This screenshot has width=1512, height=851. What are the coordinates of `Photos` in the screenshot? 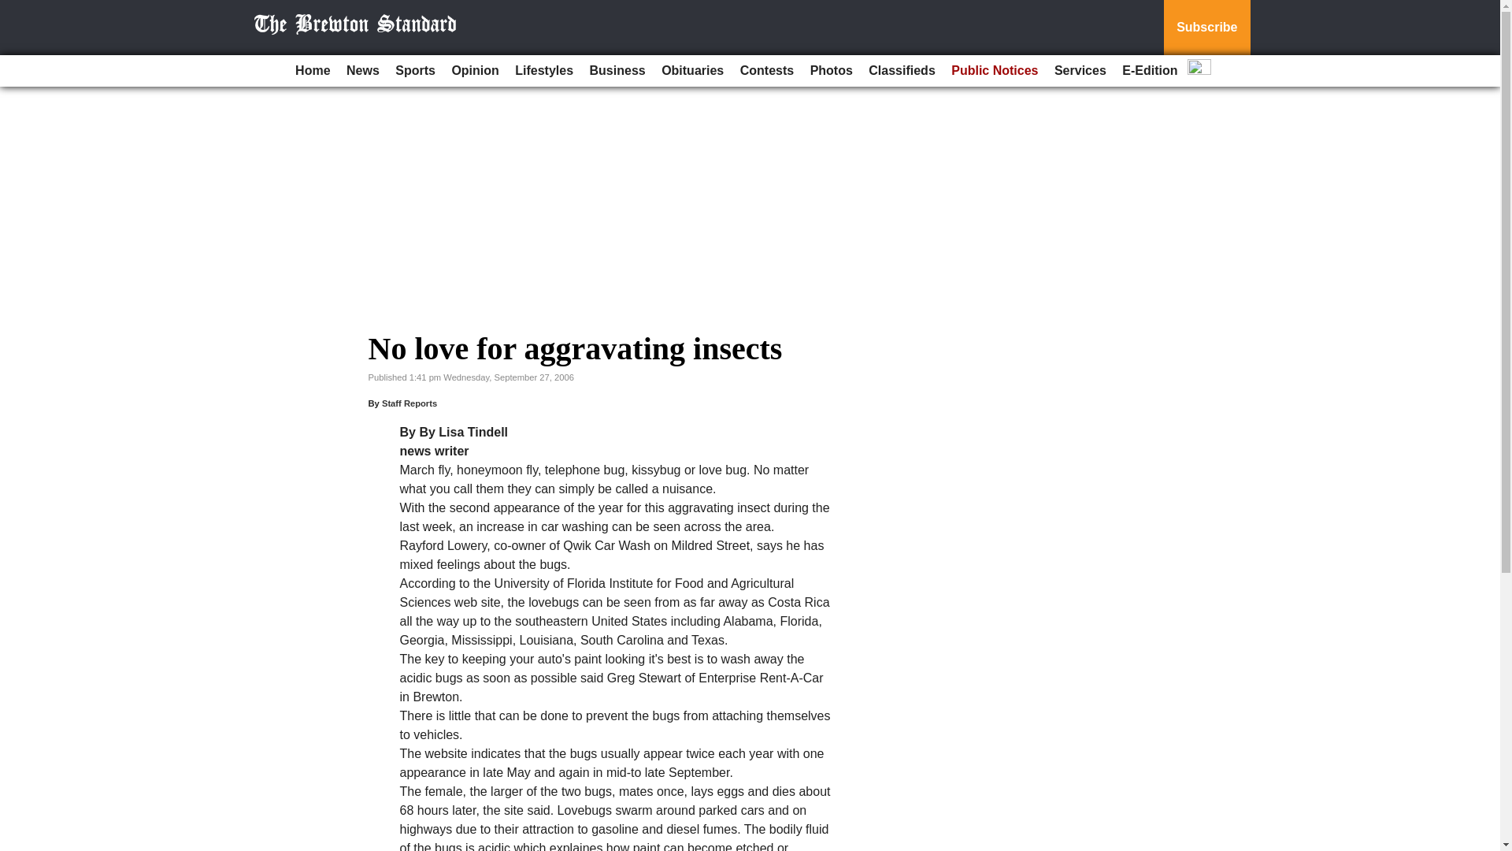 It's located at (832, 71).